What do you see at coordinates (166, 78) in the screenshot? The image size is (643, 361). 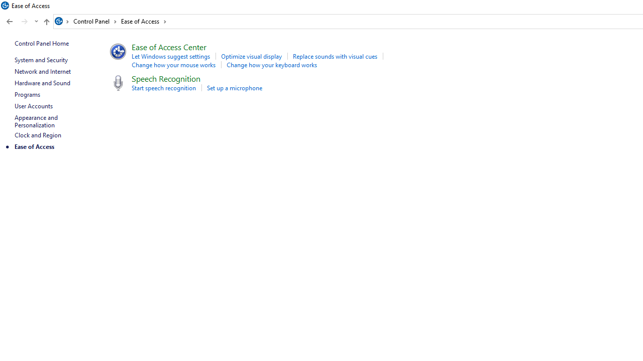 I see `Speech Recognition` at bounding box center [166, 78].